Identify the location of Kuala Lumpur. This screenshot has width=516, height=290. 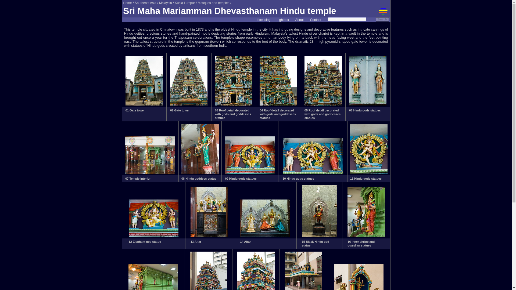
(185, 3).